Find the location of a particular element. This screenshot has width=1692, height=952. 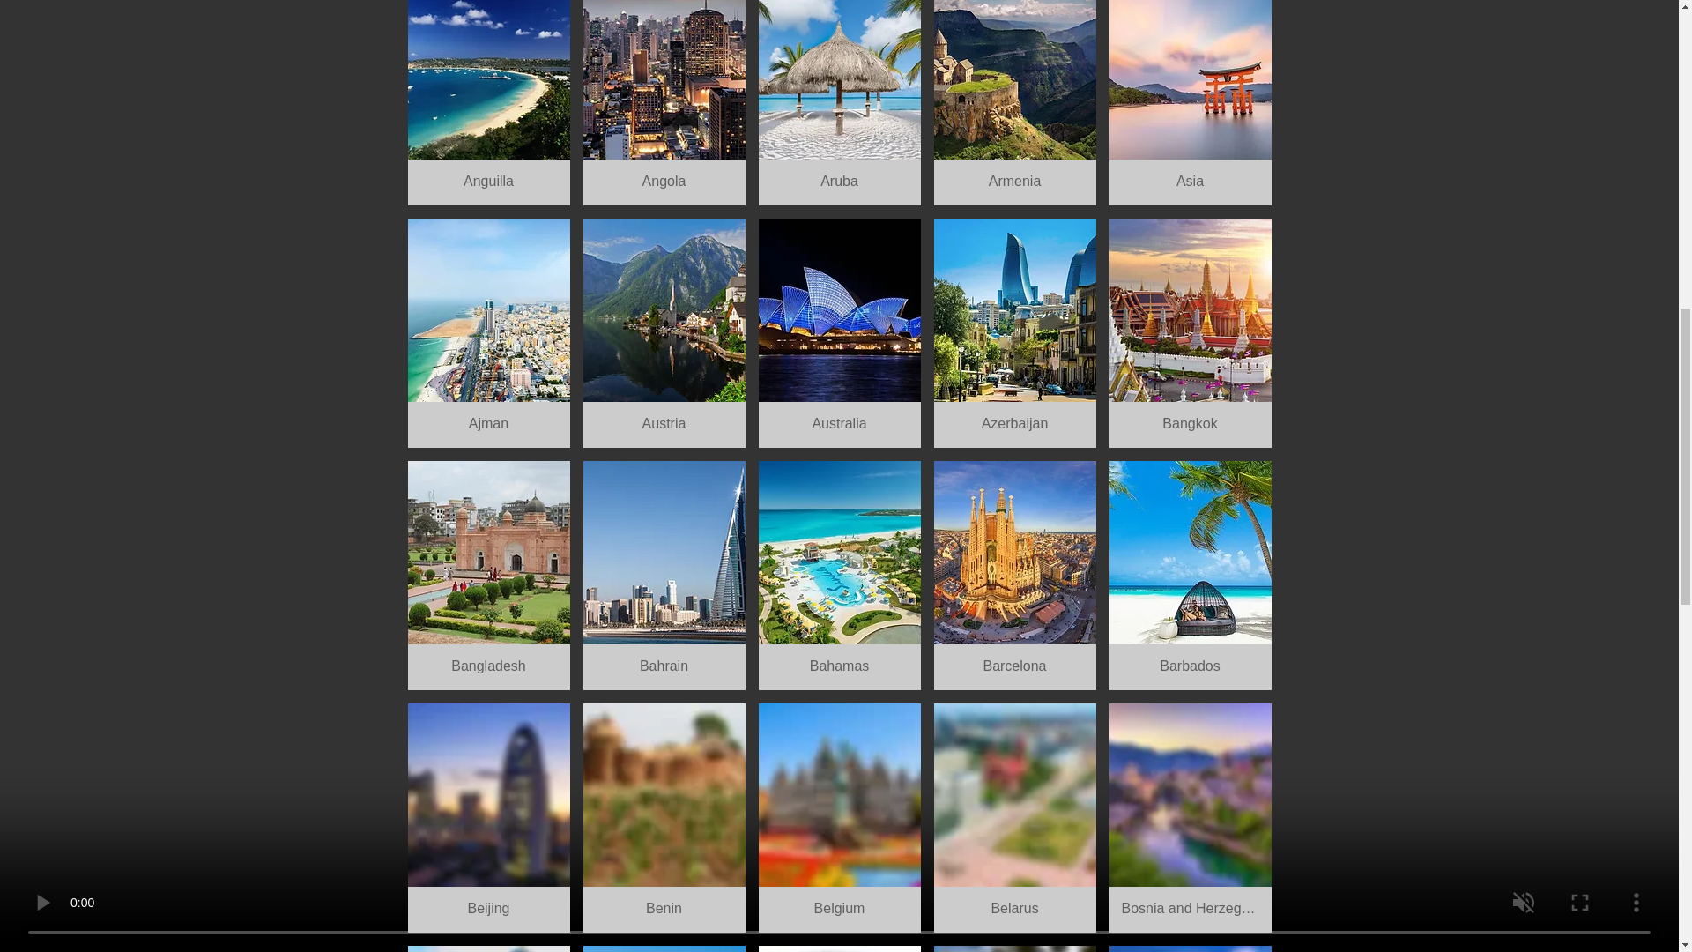

Botswana is located at coordinates (664, 948).